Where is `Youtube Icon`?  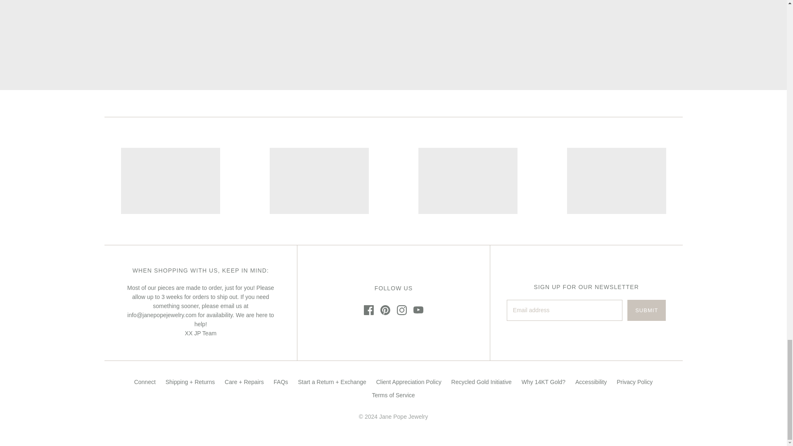
Youtube Icon is located at coordinates (418, 310).